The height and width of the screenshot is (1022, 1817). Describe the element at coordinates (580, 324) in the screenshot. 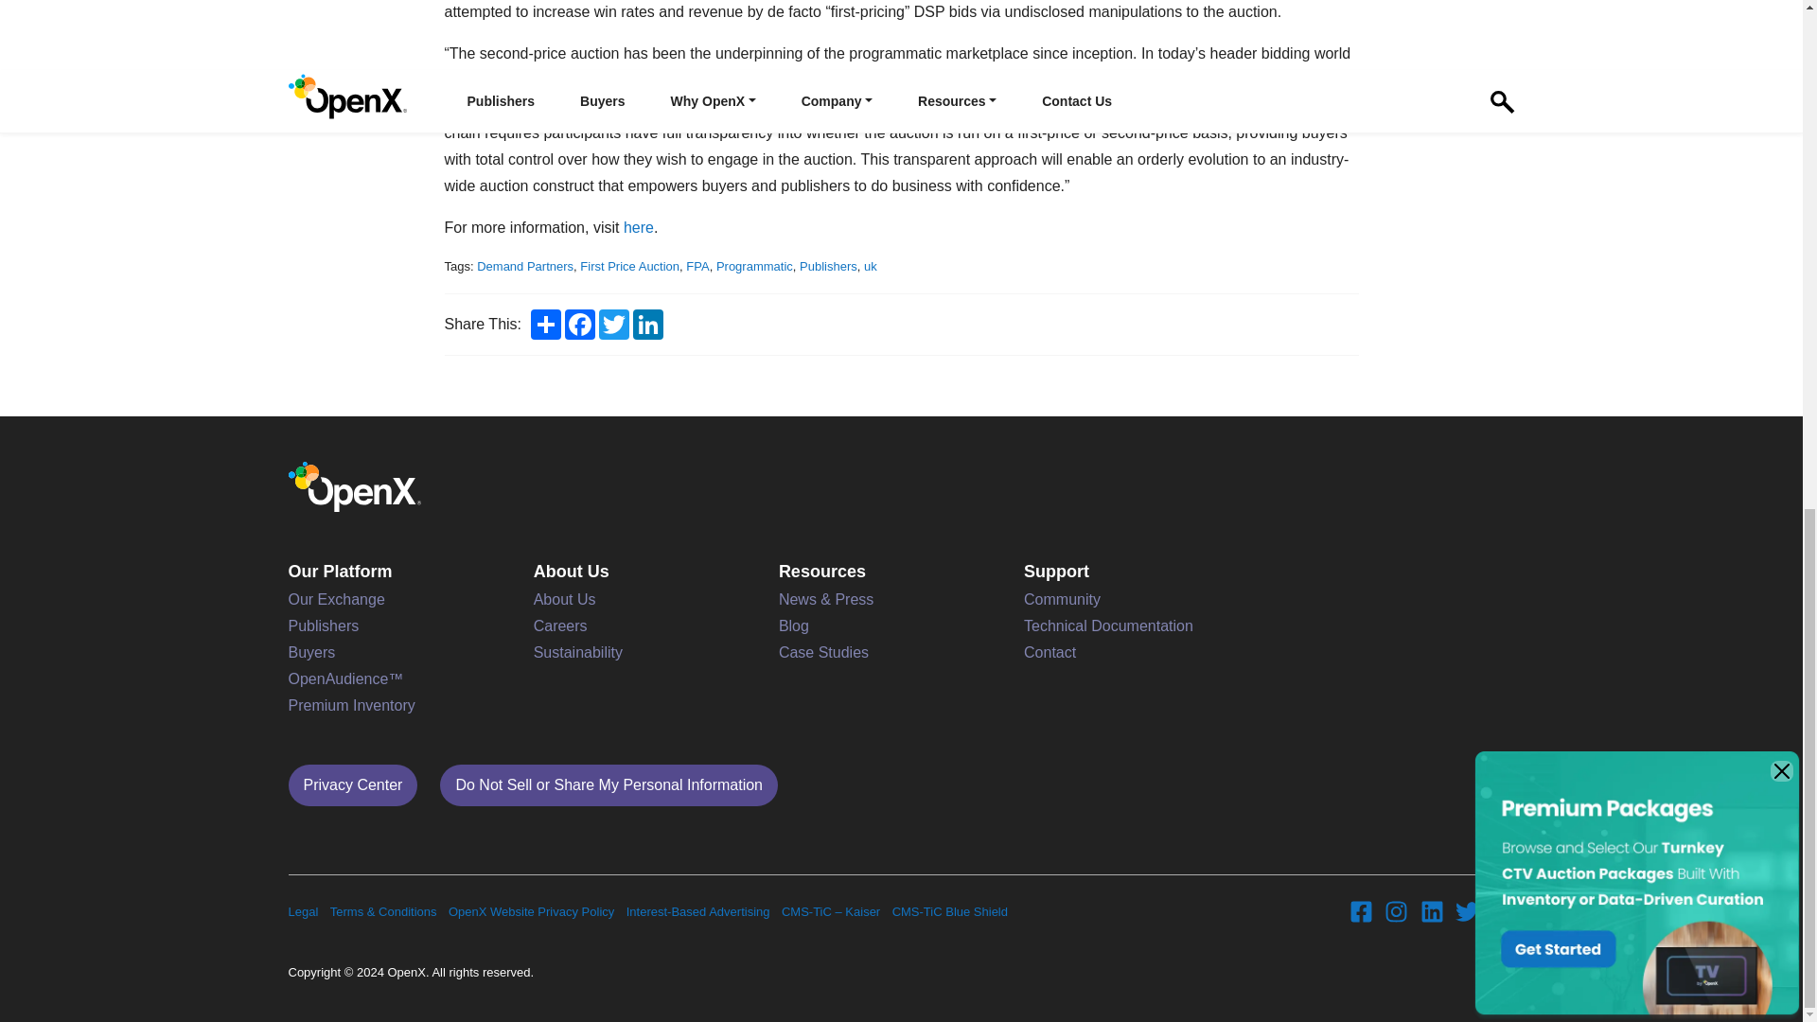

I see `Facebook` at that location.